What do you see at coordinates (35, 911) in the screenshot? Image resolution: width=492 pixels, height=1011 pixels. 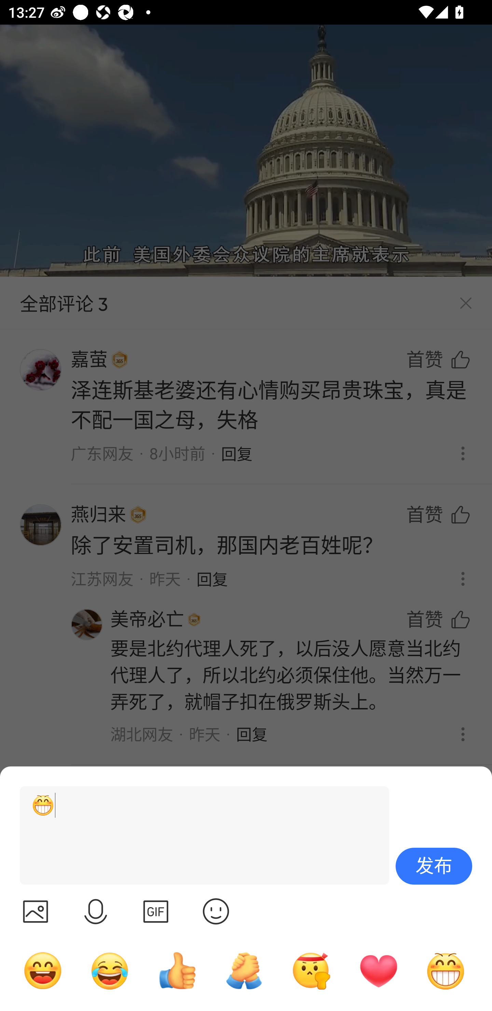 I see `` at bounding box center [35, 911].